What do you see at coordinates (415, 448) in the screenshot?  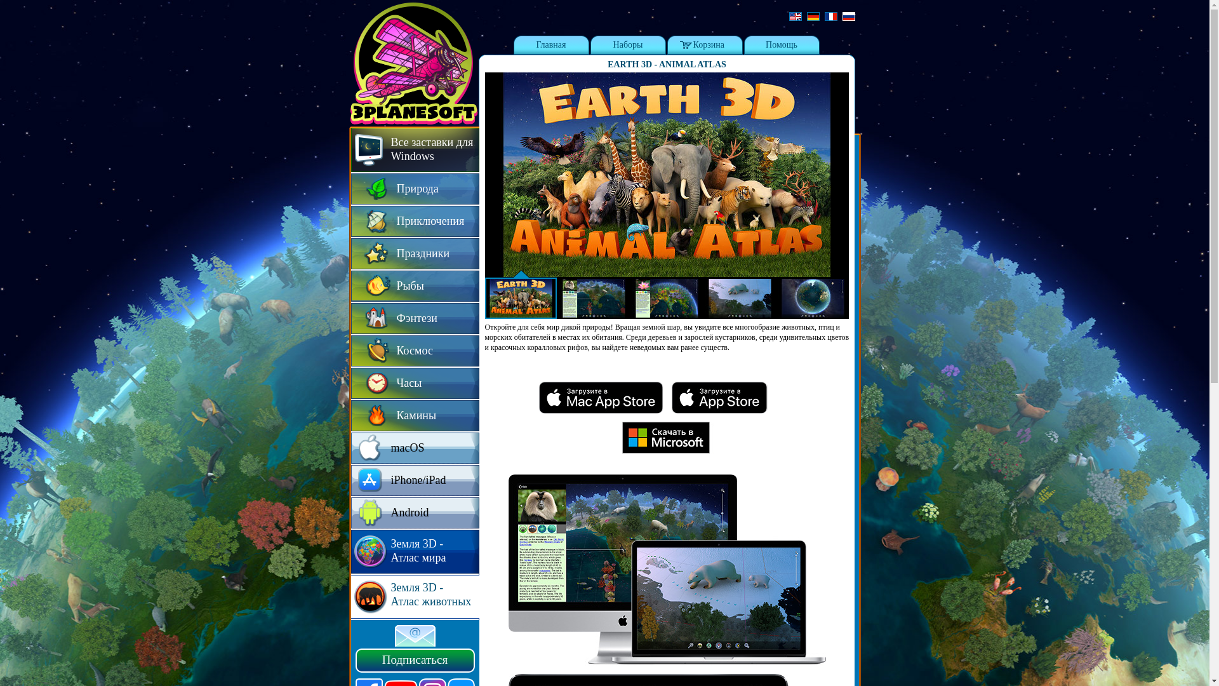 I see `macOS` at bounding box center [415, 448].